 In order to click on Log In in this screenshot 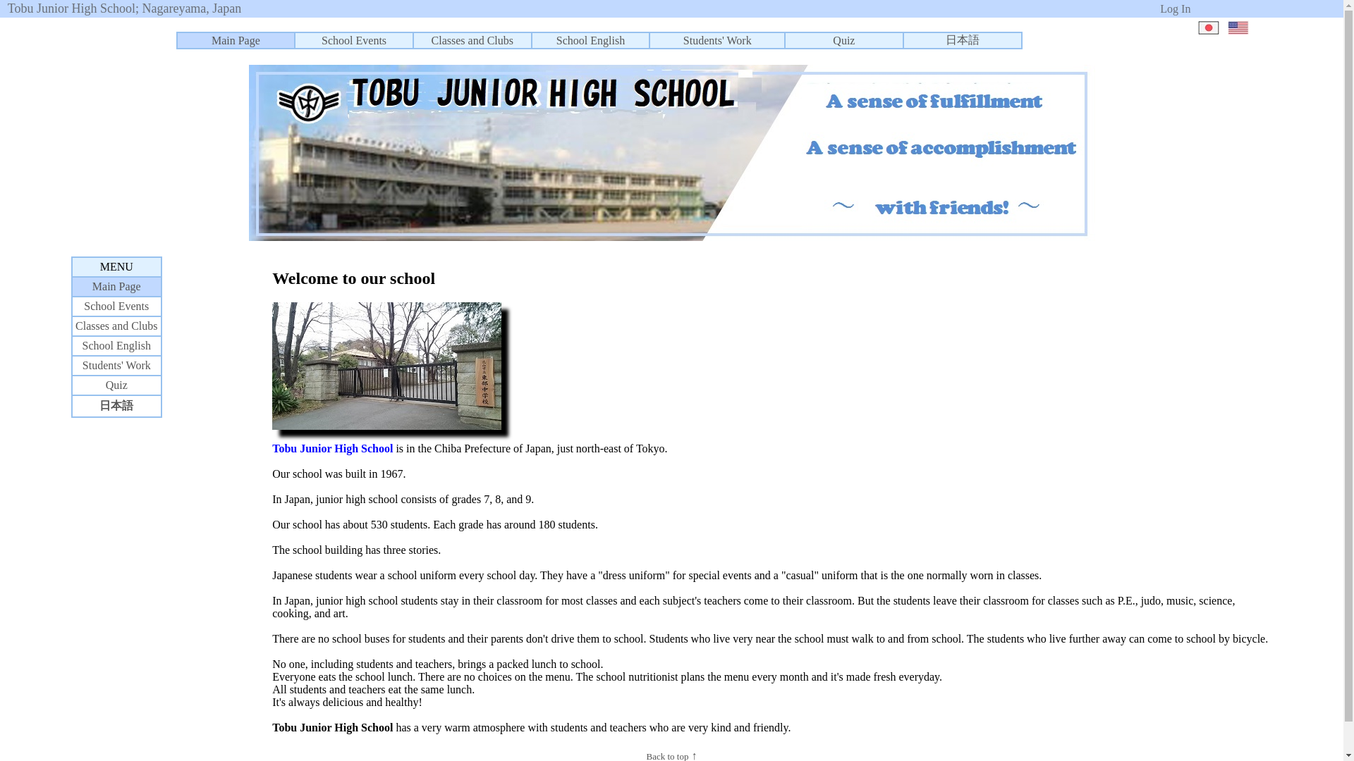, I will do `click(1175, 8)`.